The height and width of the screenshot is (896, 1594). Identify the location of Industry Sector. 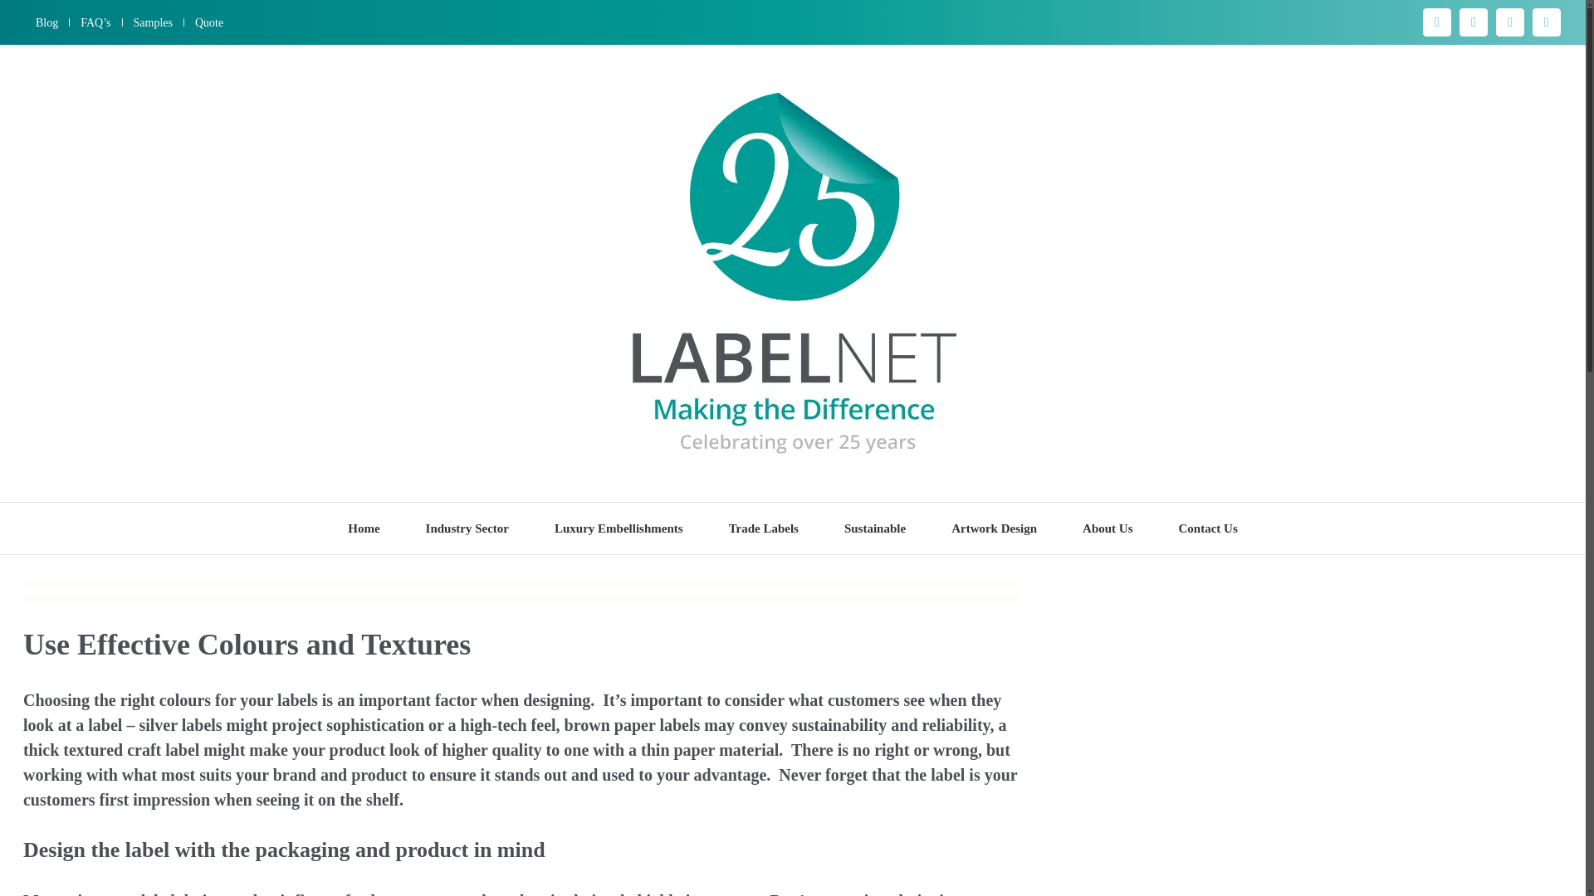
(467, 528).